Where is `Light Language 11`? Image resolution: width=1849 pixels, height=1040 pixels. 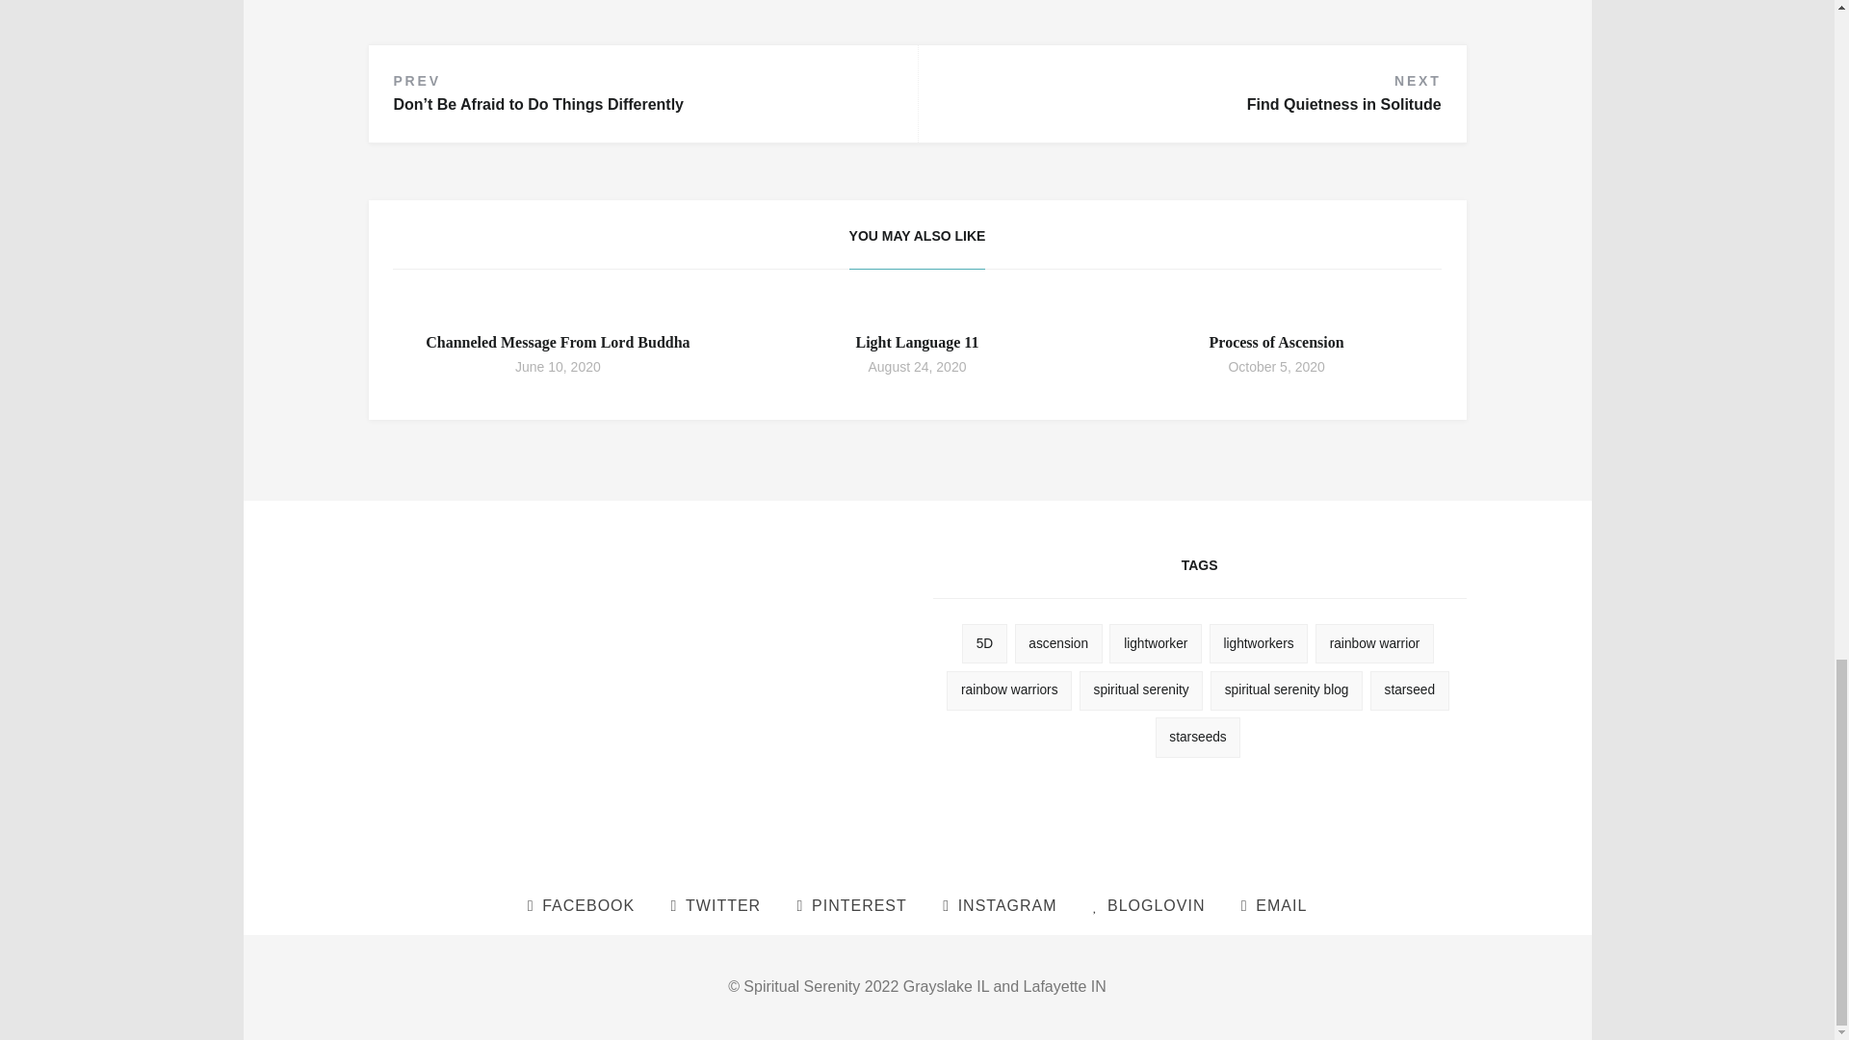 Light Language 11 is located at coordinates (916, 341).